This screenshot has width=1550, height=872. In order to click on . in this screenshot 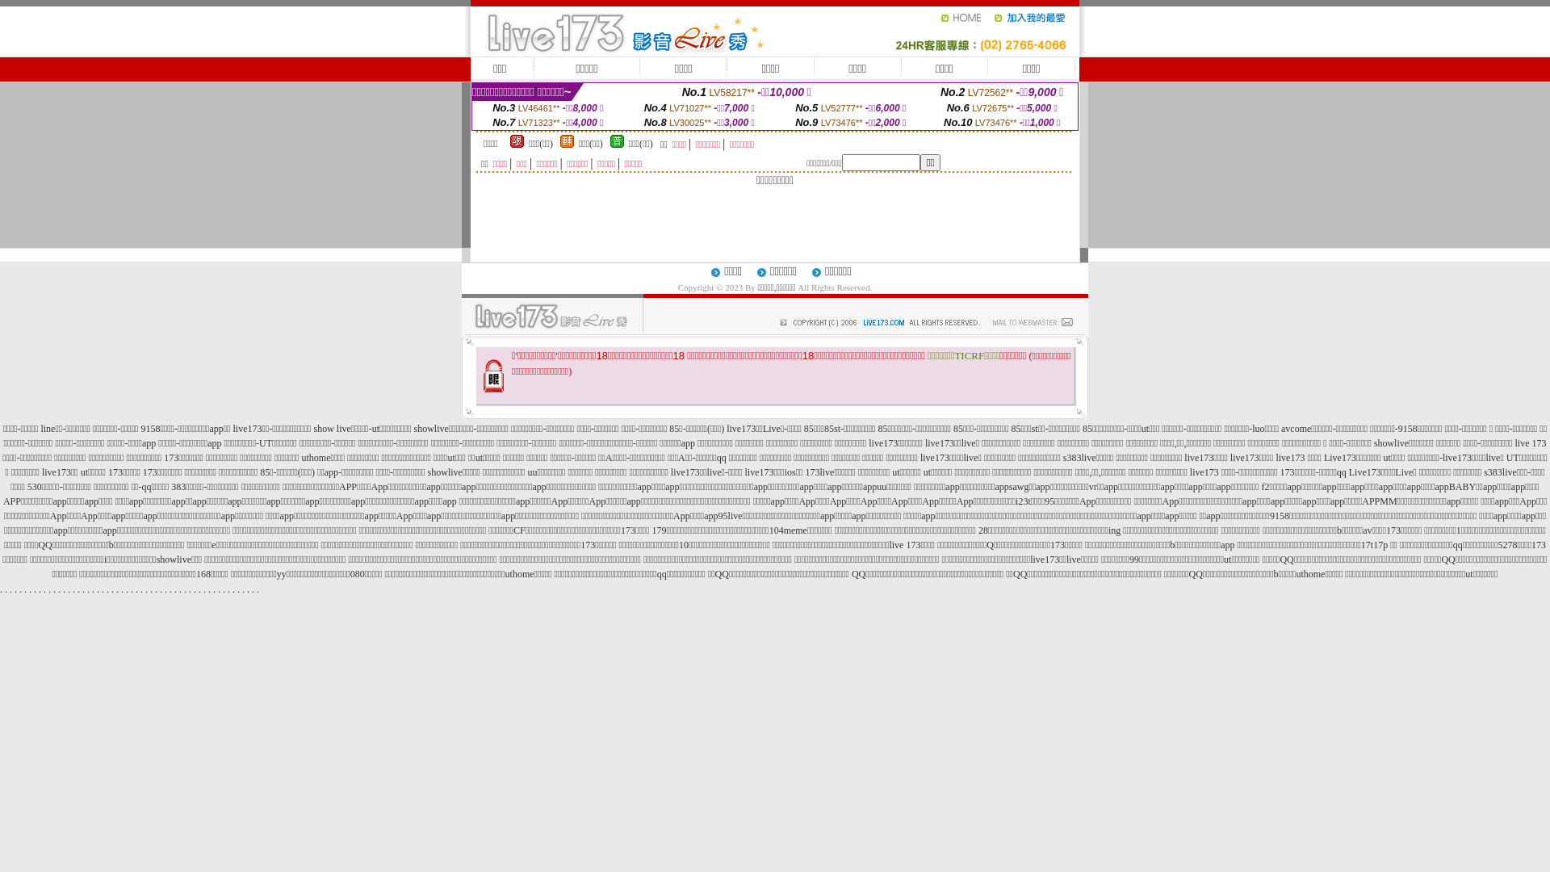, I will do `click(234, 589)`.